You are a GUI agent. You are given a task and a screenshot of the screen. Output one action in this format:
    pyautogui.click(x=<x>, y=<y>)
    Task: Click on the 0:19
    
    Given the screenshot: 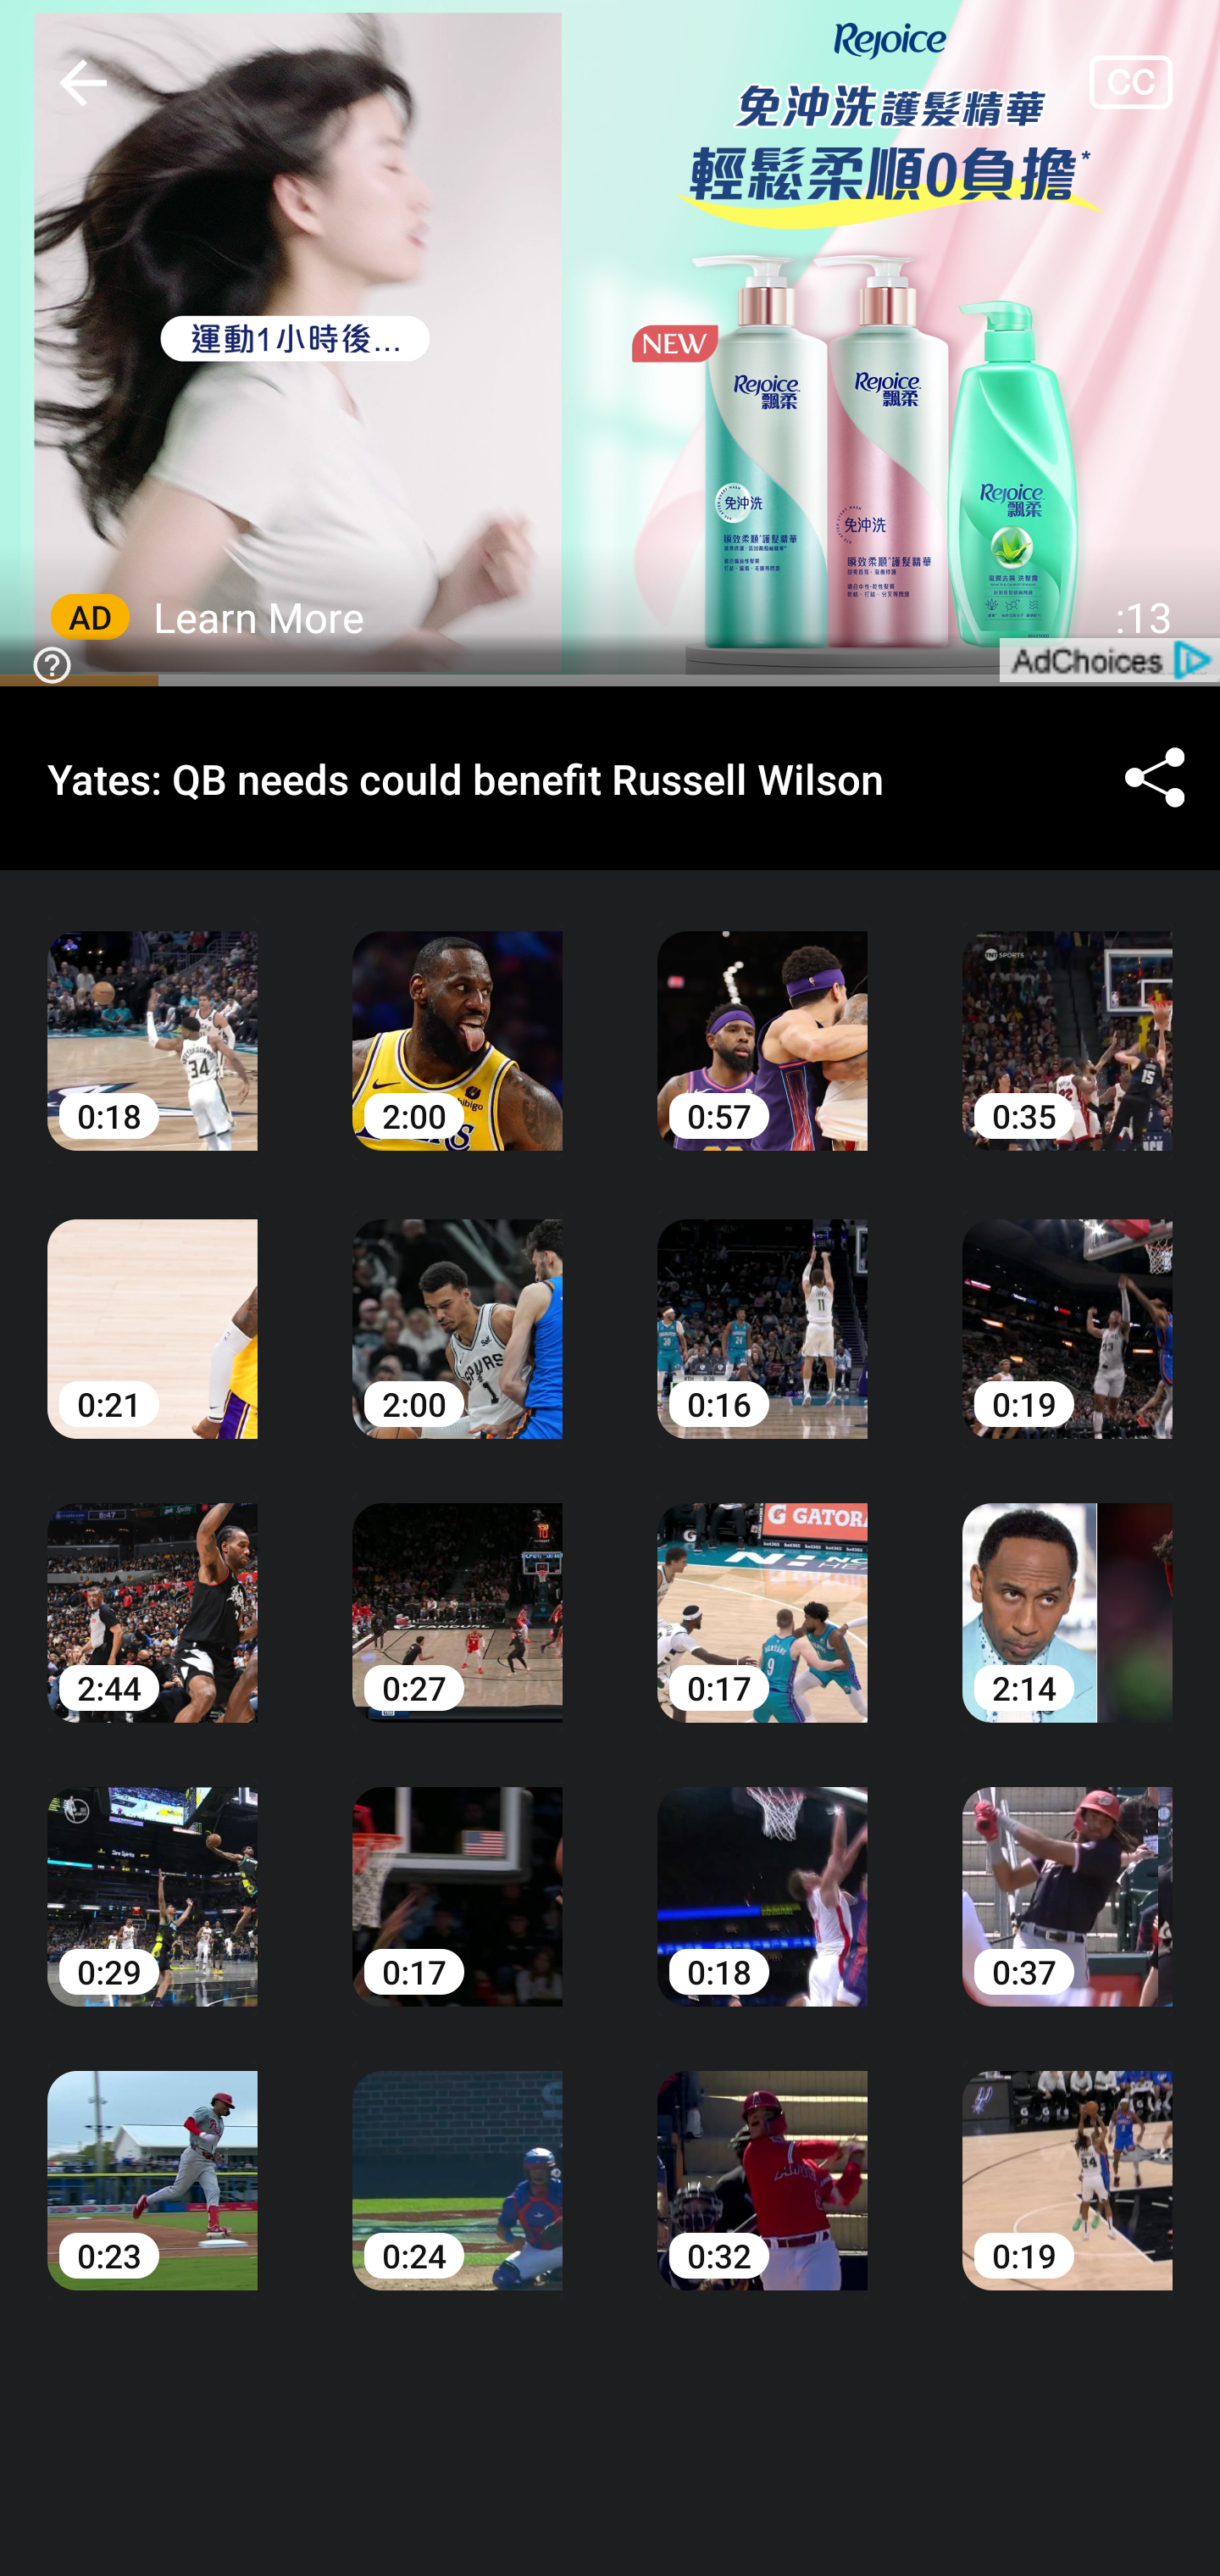 What is the action you would take?
    pyautogui.click(x=1067, y=1306)
    